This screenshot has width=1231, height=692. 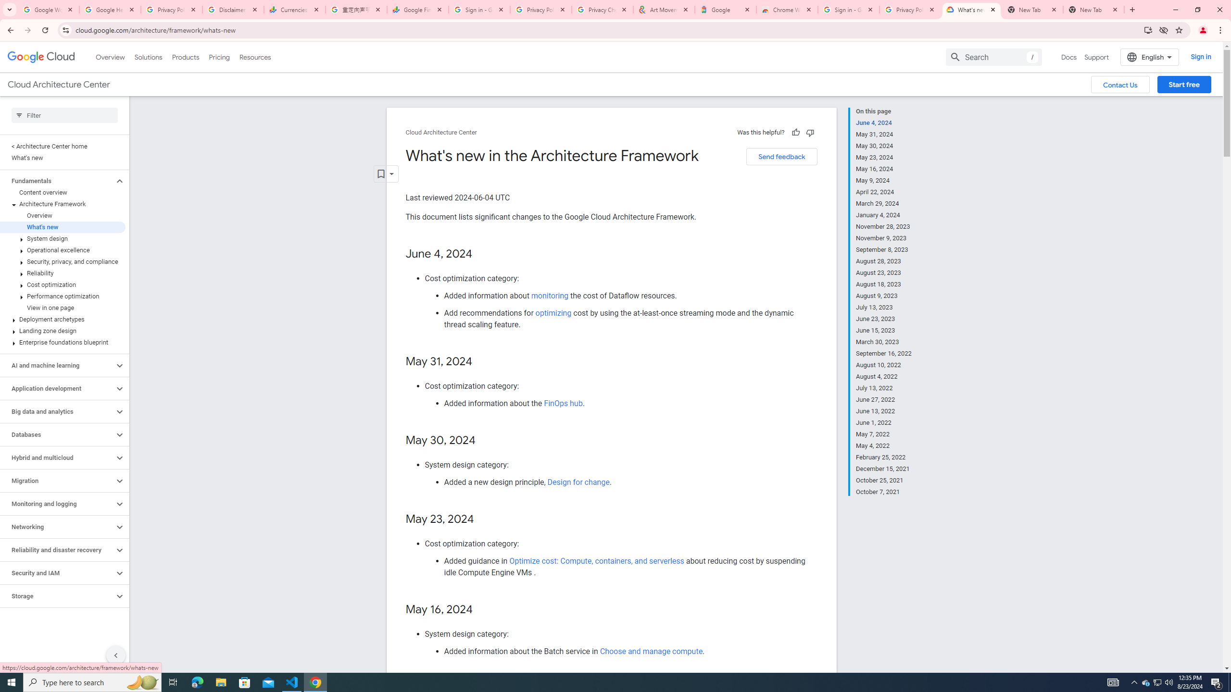 I want to click on August 28, 2023, so click(x=884, y=261).